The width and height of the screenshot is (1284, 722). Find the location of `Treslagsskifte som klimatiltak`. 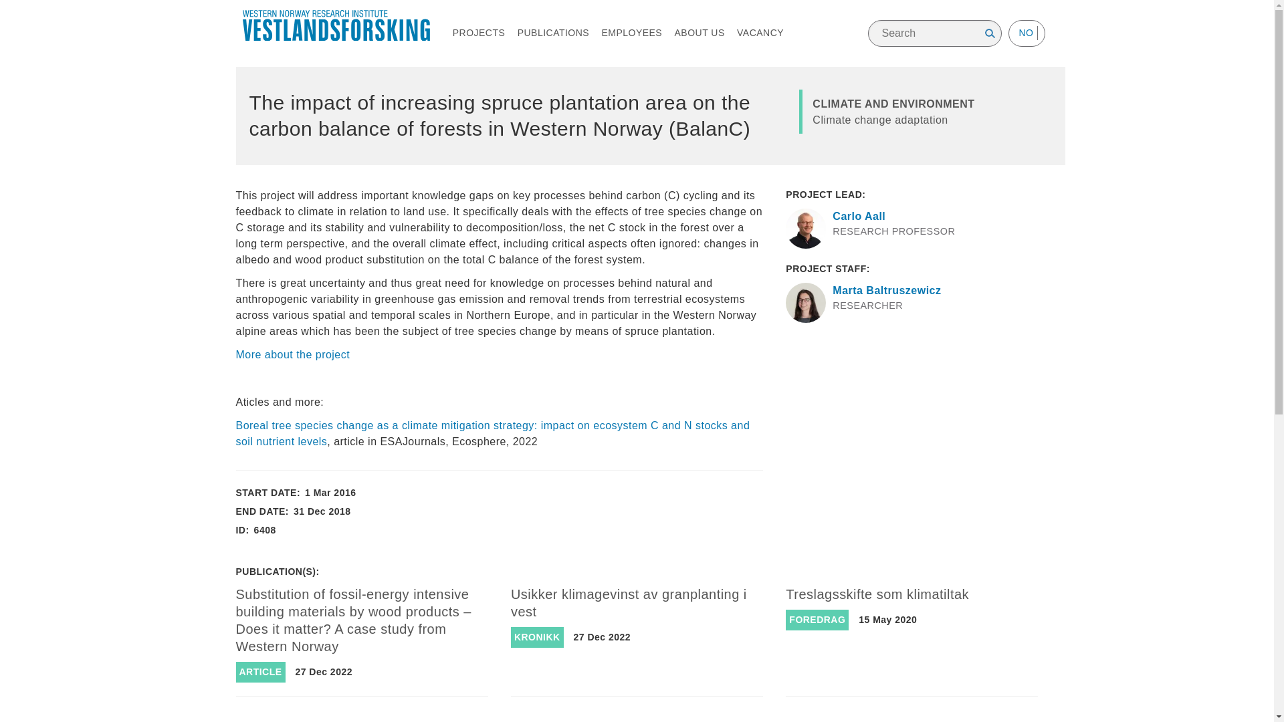

Treslagsskifte som klimatiltak is located at coordinates (877, 594).